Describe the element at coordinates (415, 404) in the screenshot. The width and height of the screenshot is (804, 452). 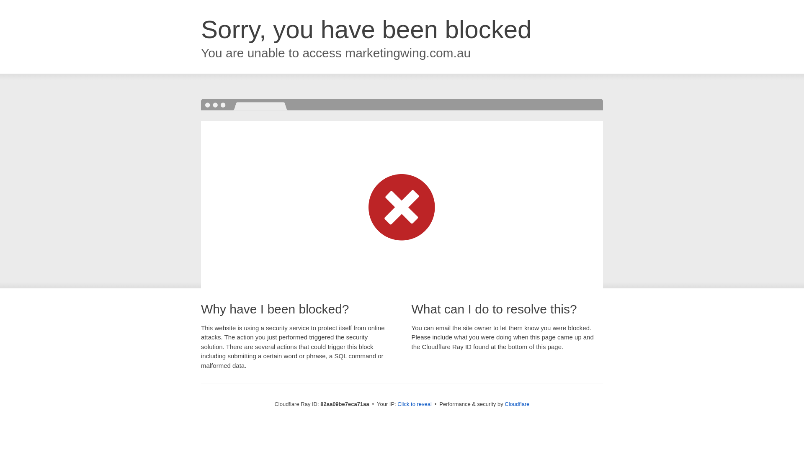
I see `Click to reveal` at that location.